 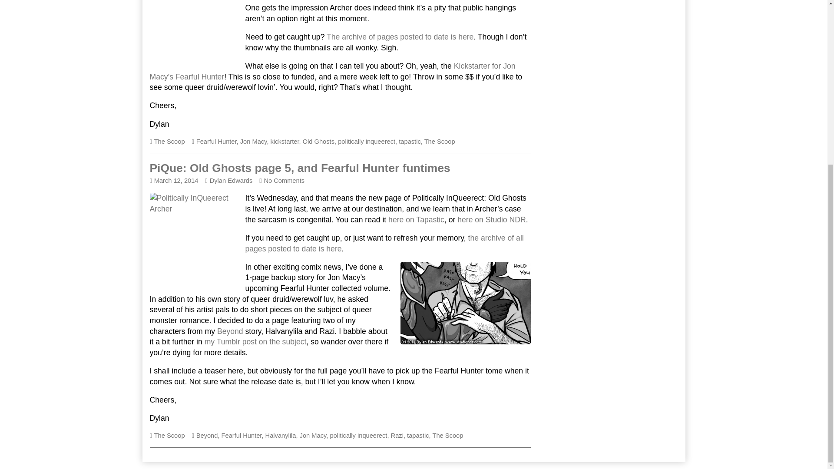 I want to click on kickstarter, so click(x=285, y=141).